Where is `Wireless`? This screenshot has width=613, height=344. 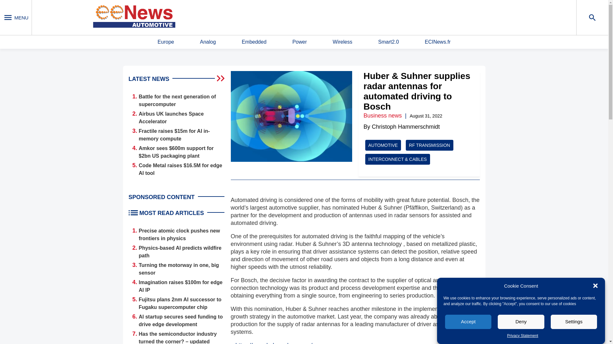
Wireless is located at coordinates (342, 42).